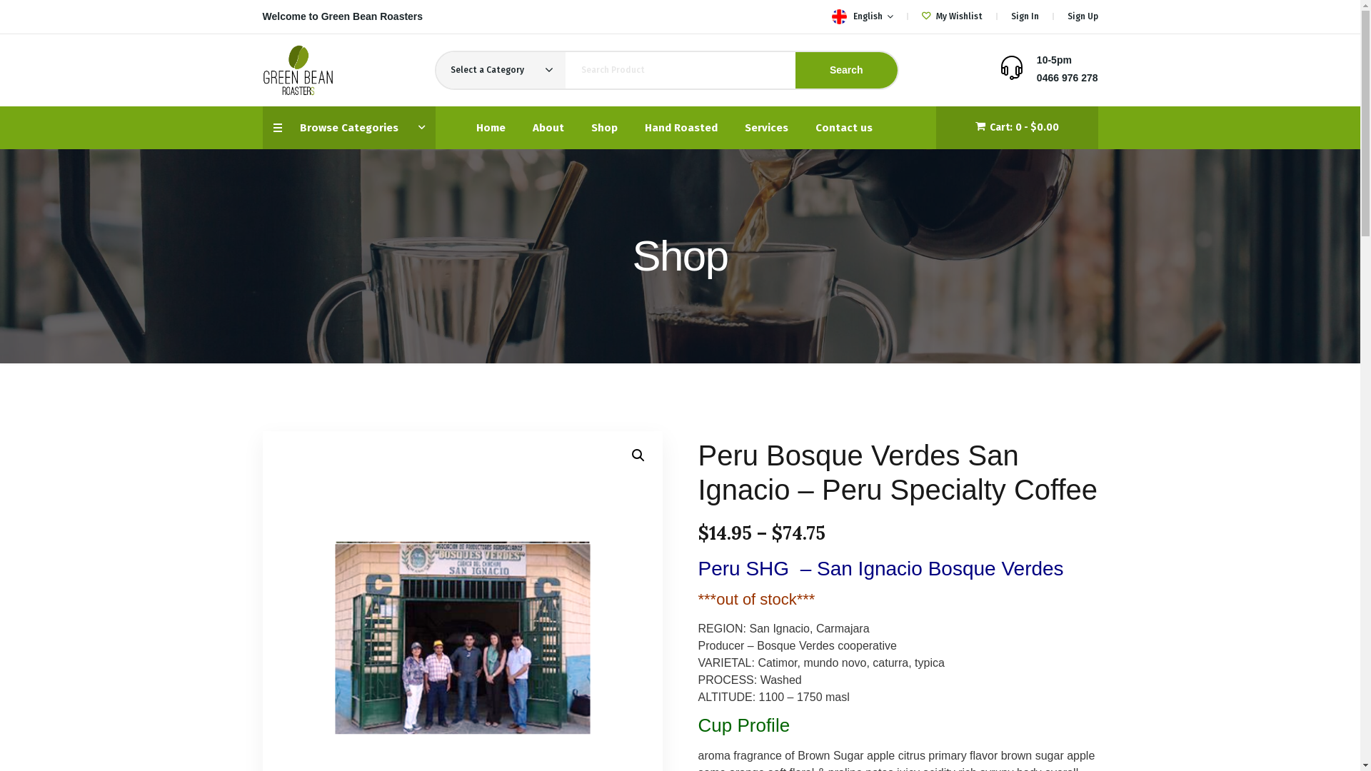  I want to click on Search, so click(847, 70).